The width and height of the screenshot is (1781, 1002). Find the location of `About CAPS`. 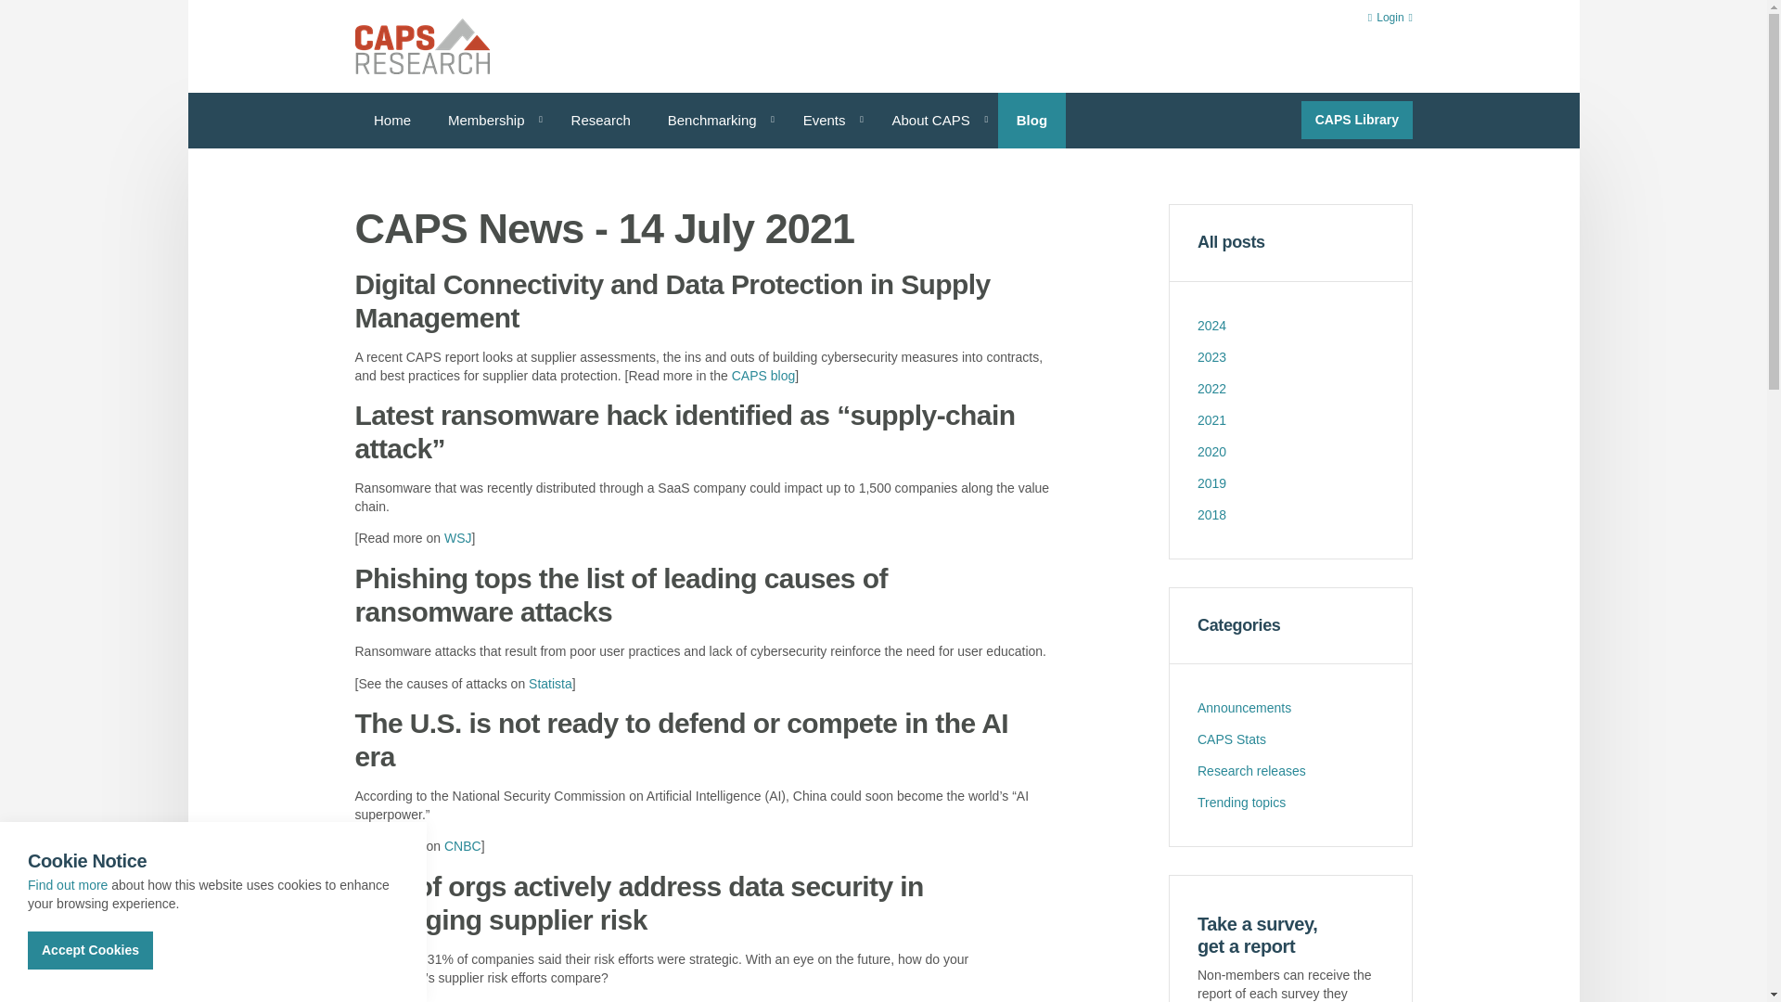

About CAPS is located at coordinates (935, 121).